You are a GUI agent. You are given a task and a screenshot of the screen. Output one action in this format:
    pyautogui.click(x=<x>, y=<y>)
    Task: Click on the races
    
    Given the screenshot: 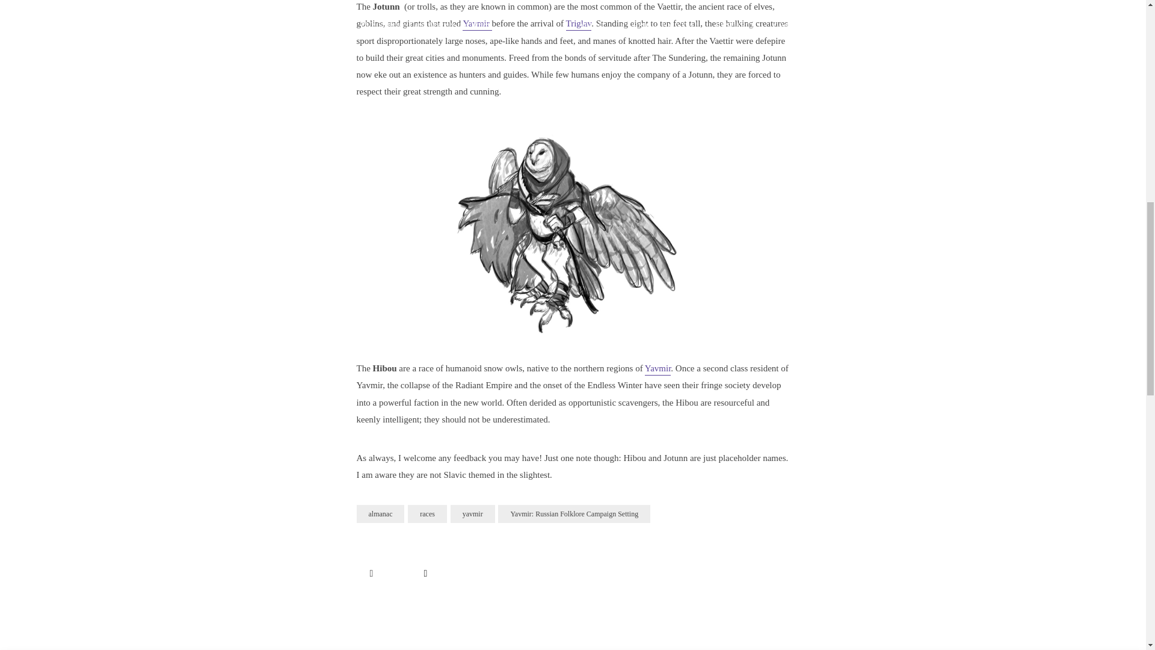 What is the action you would take?
    pyautogui.click(x=427, y=514)
    